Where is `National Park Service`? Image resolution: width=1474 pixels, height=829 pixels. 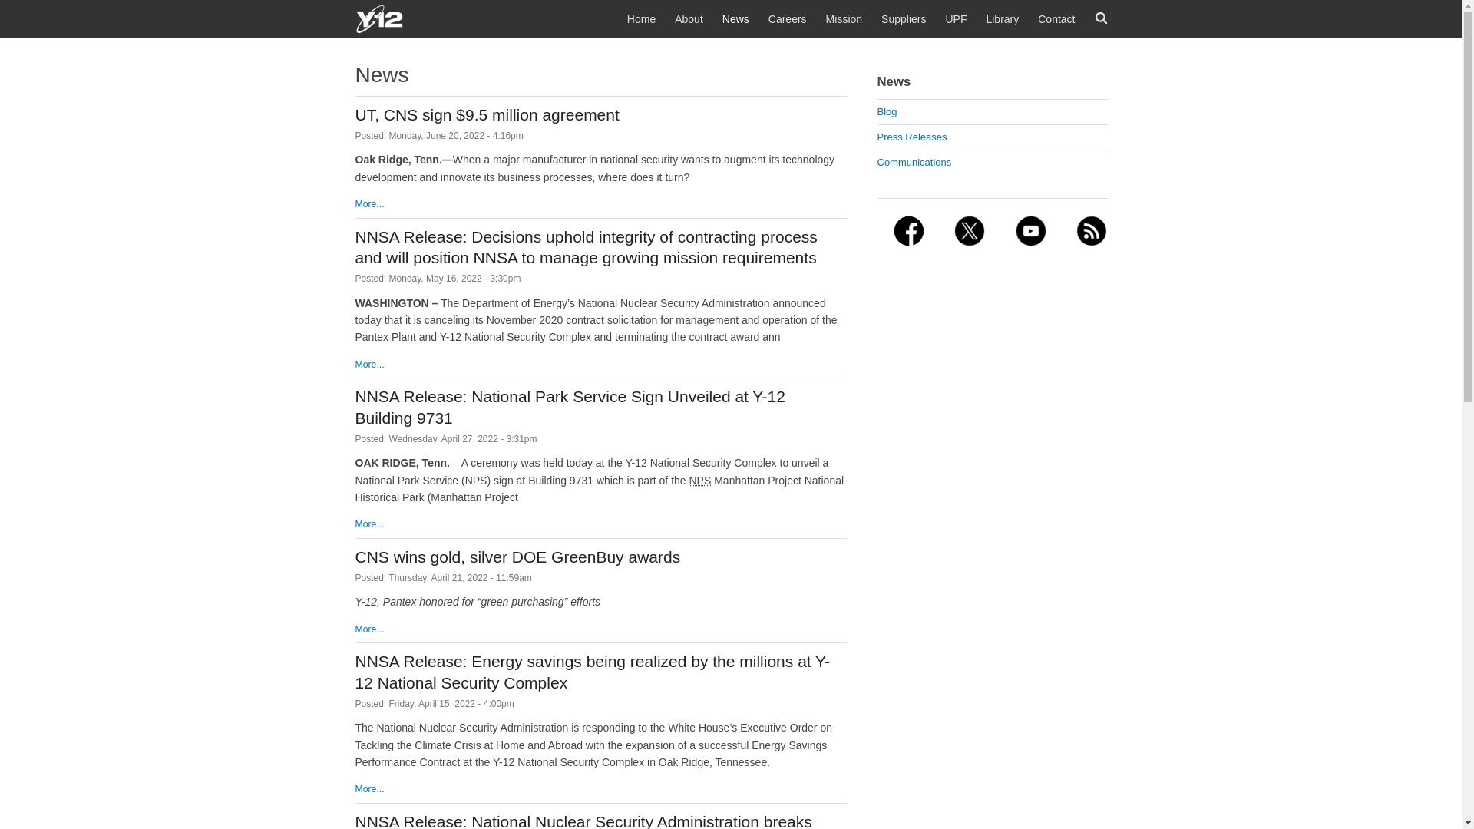 National Park Service is located at coordinates (700, 480).